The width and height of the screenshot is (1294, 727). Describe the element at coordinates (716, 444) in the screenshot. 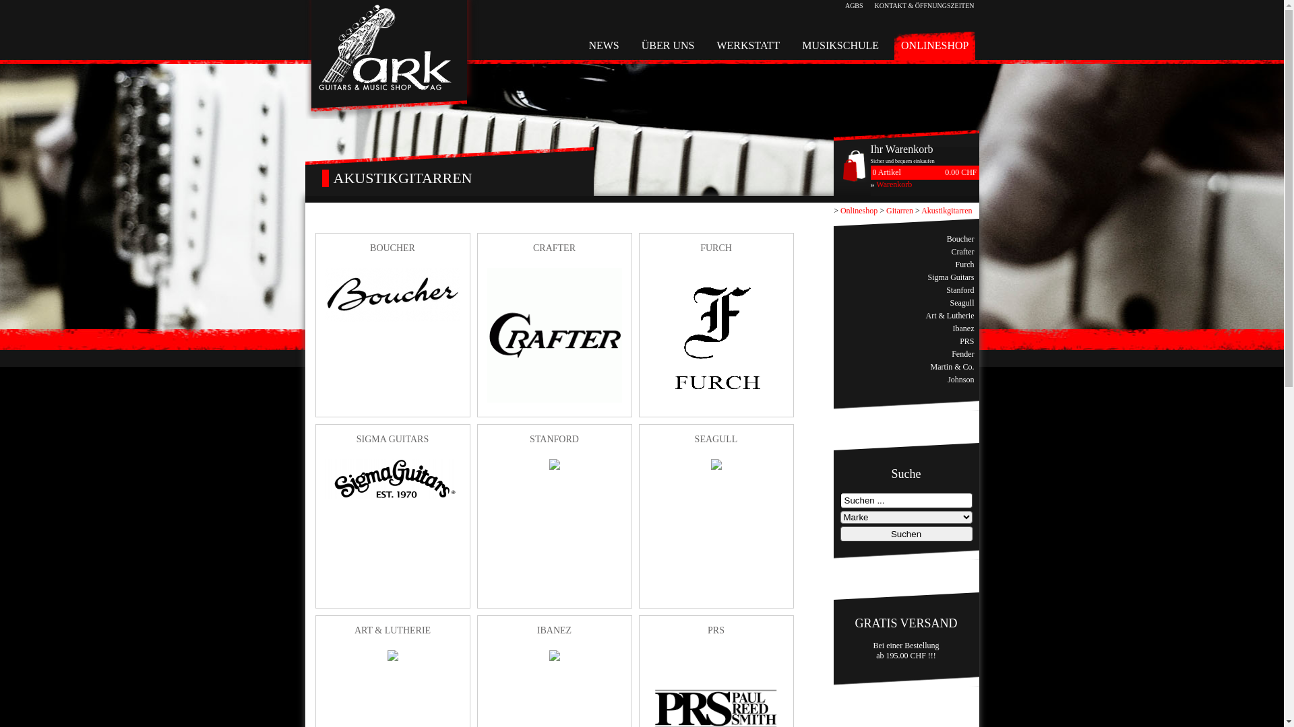

I see `SEAGULL` at that location.